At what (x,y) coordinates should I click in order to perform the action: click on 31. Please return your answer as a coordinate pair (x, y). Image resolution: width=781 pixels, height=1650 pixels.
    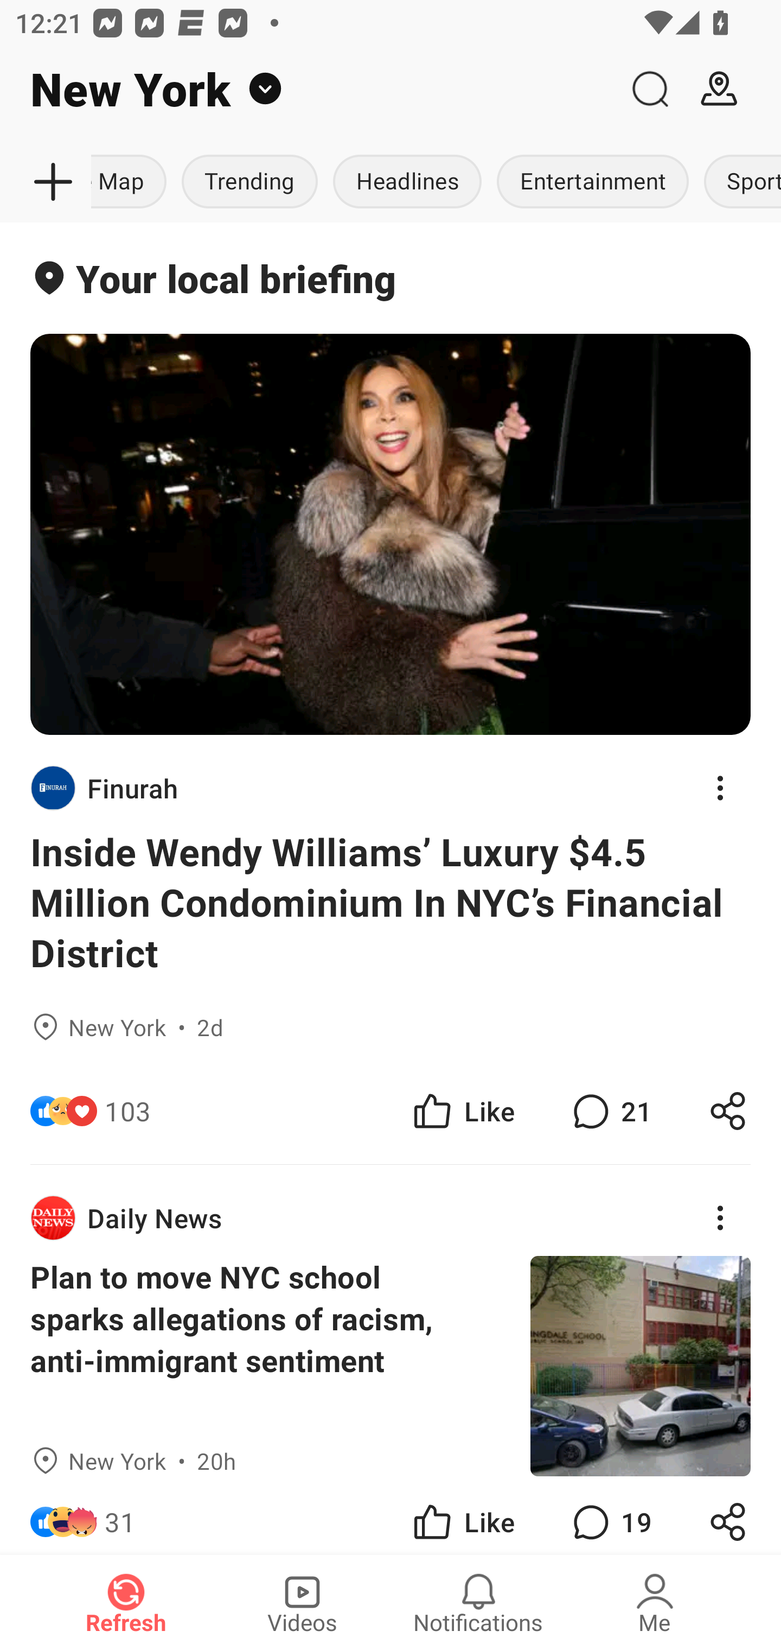
    Looking at the image, I should click on (120, 1515).